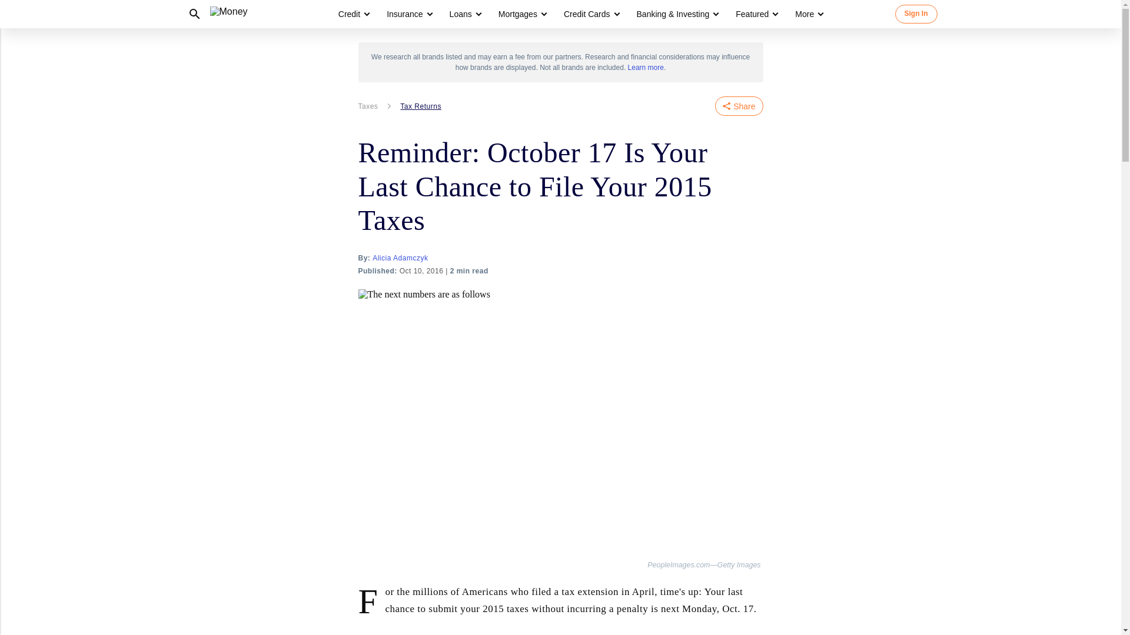  Describe the element at coordinates (521, 14) in the screenshot. I see `Mortgages` at that location.